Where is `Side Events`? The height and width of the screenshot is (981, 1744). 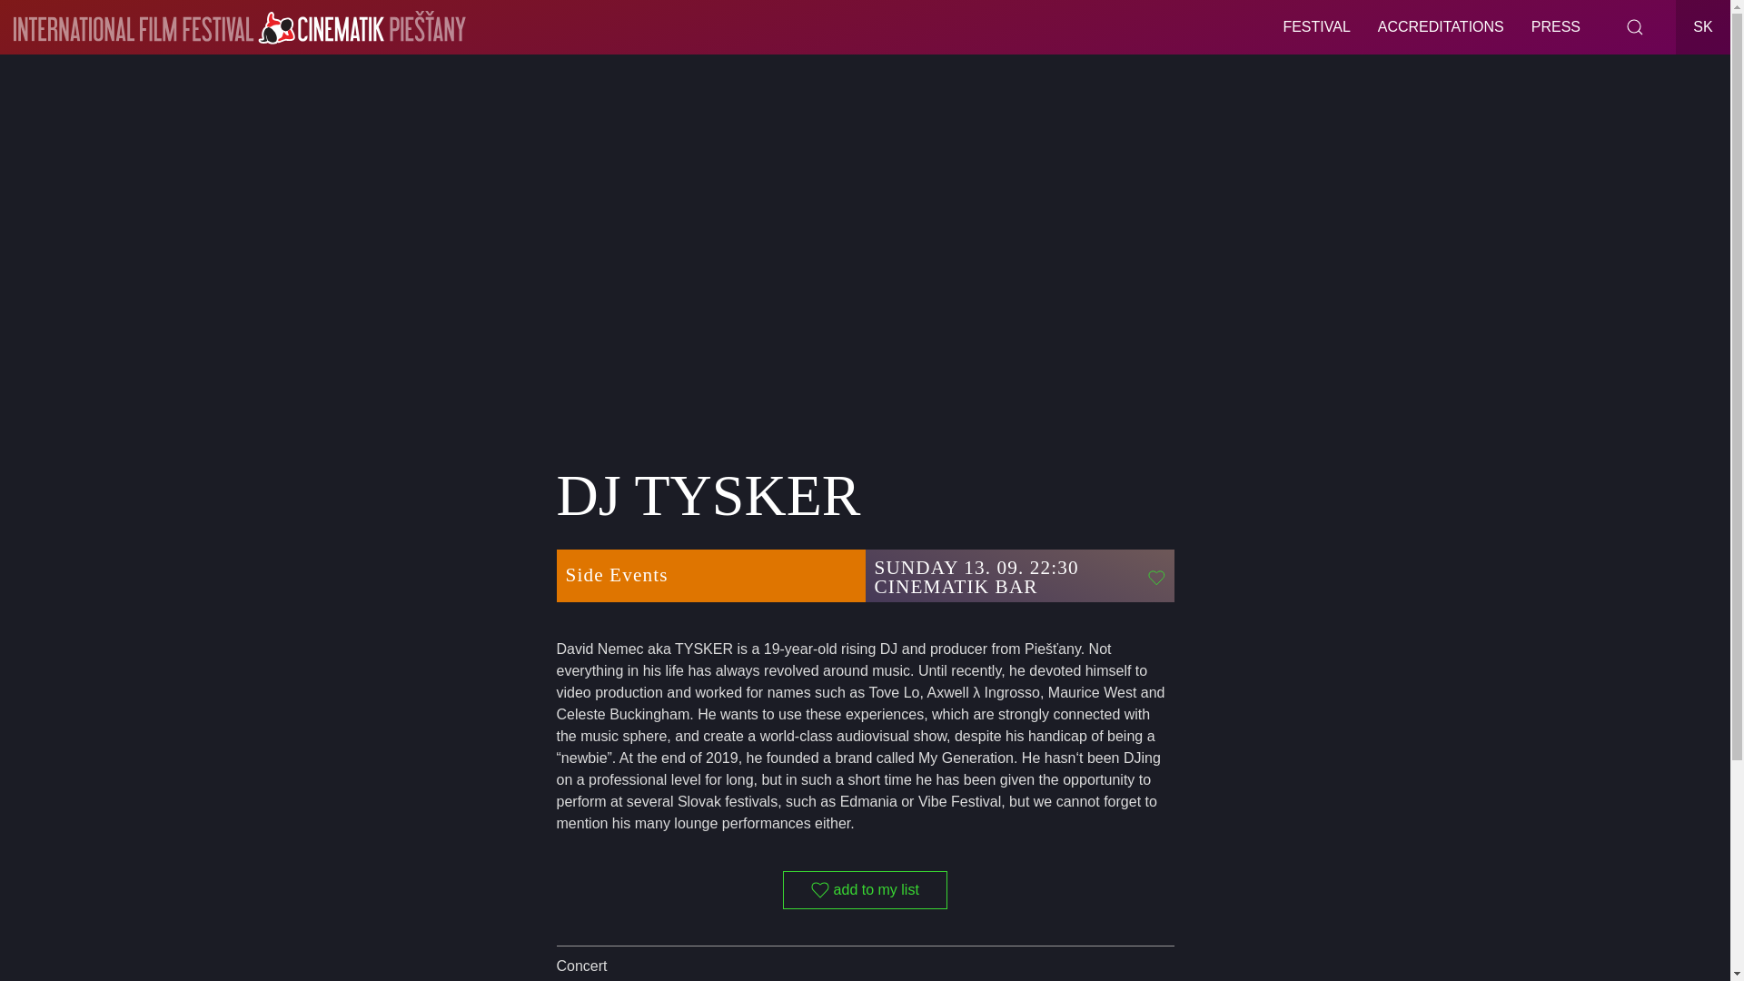
Side Events is located at coordinates (710, 575).